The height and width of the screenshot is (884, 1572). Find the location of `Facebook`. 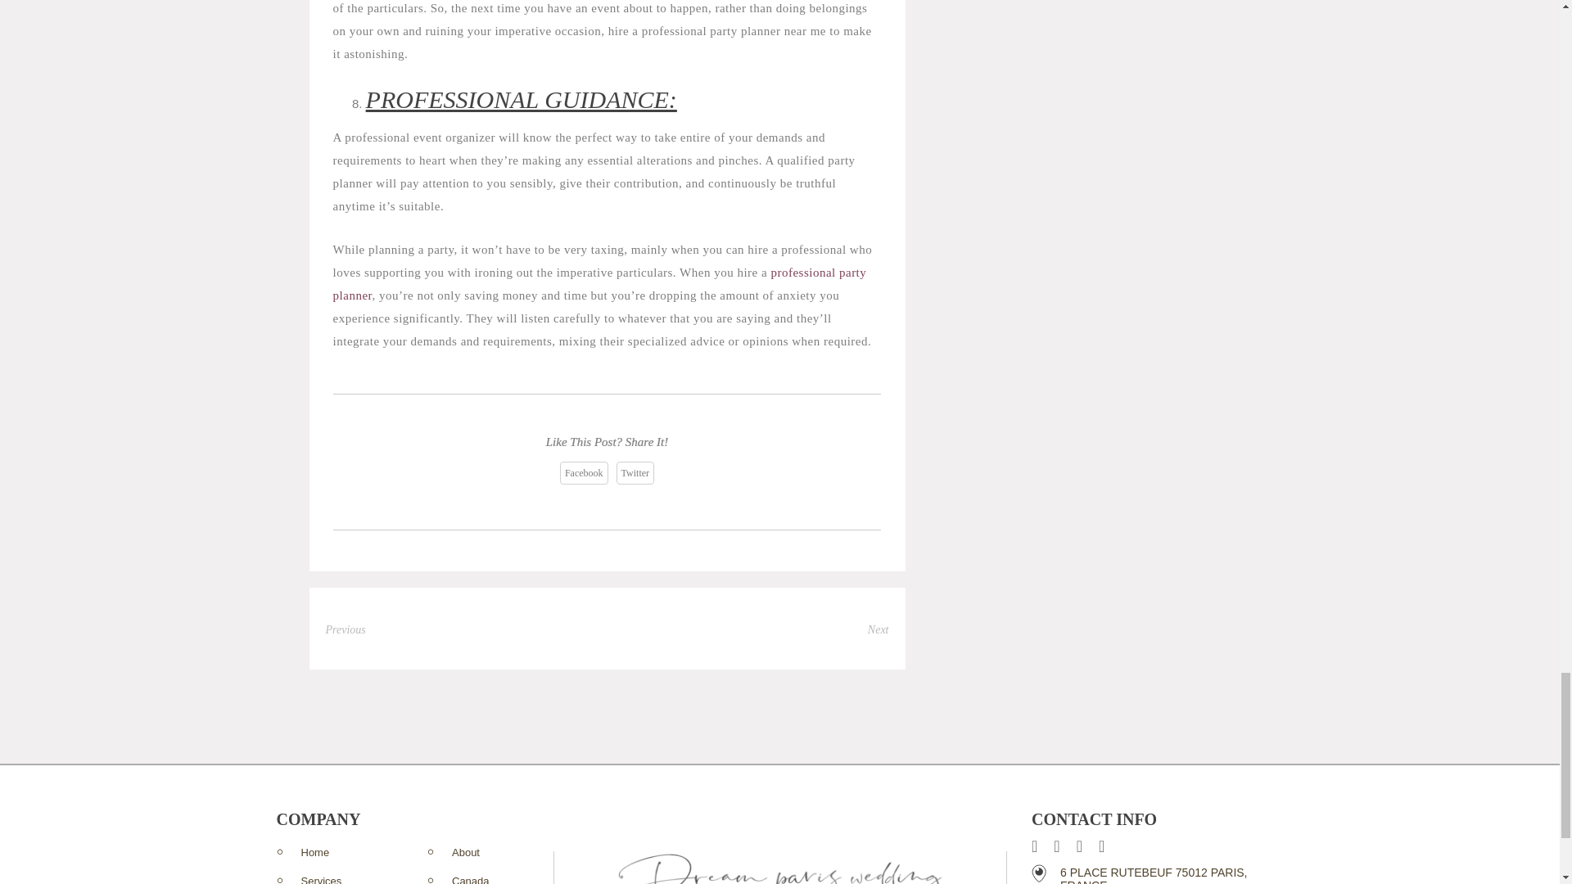

Facebook is located at coordinates (584, 472).